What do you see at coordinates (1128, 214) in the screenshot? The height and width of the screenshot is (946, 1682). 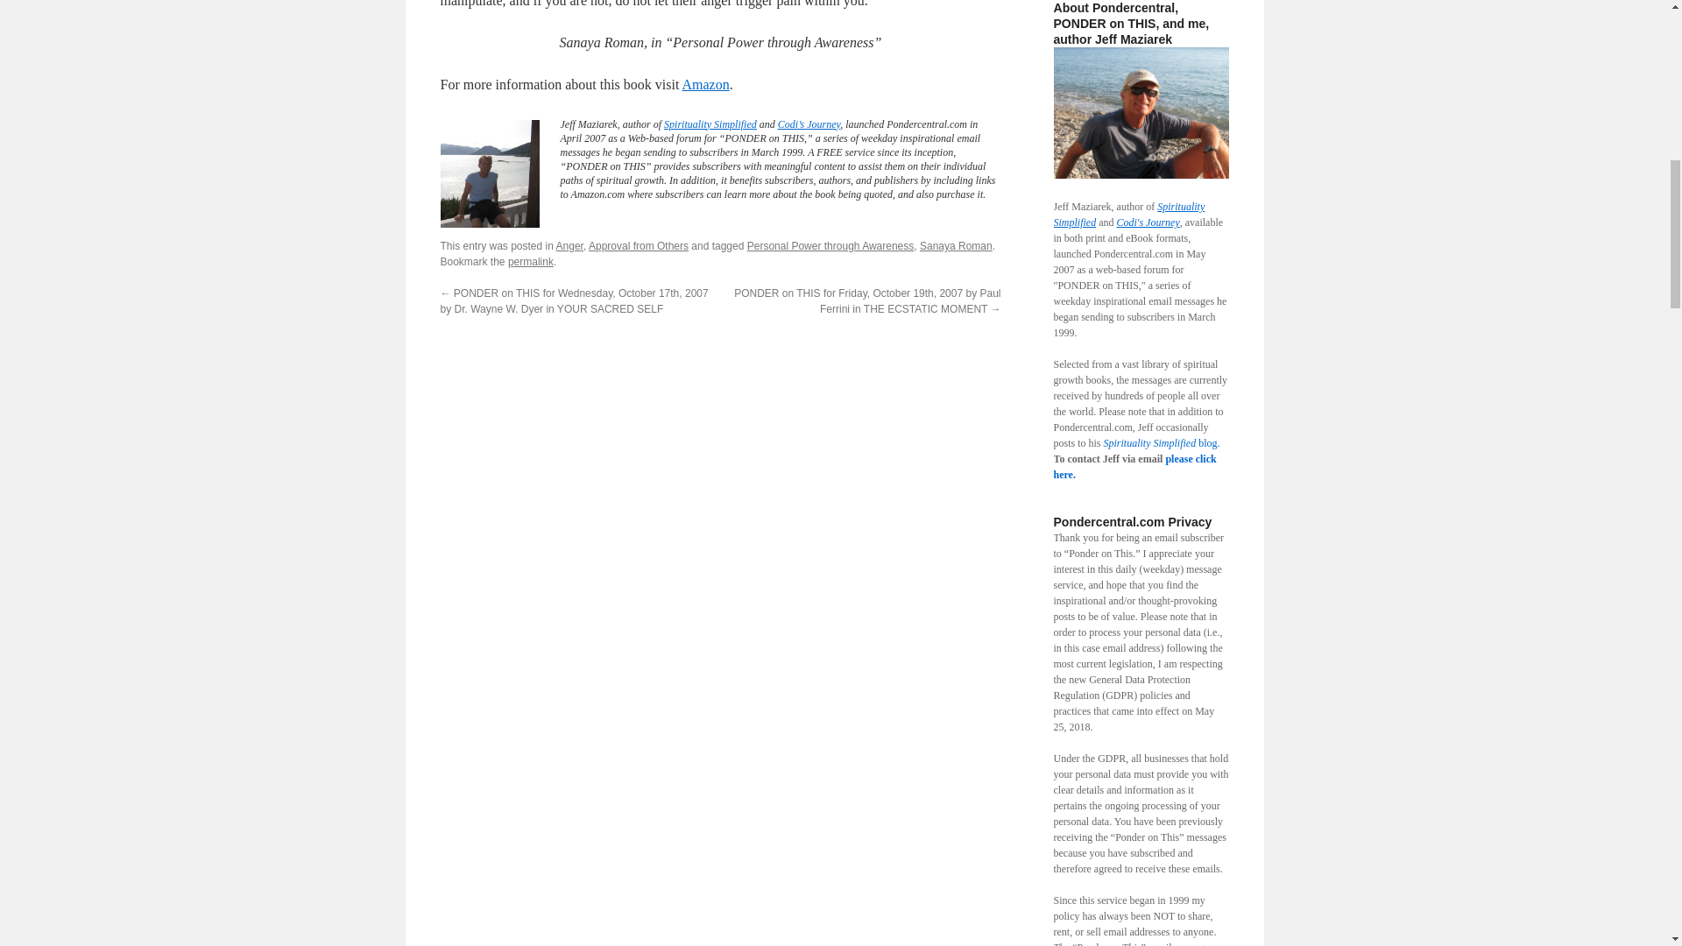 I see `Spirituality Simplified` at bounding box center [1128, 214].